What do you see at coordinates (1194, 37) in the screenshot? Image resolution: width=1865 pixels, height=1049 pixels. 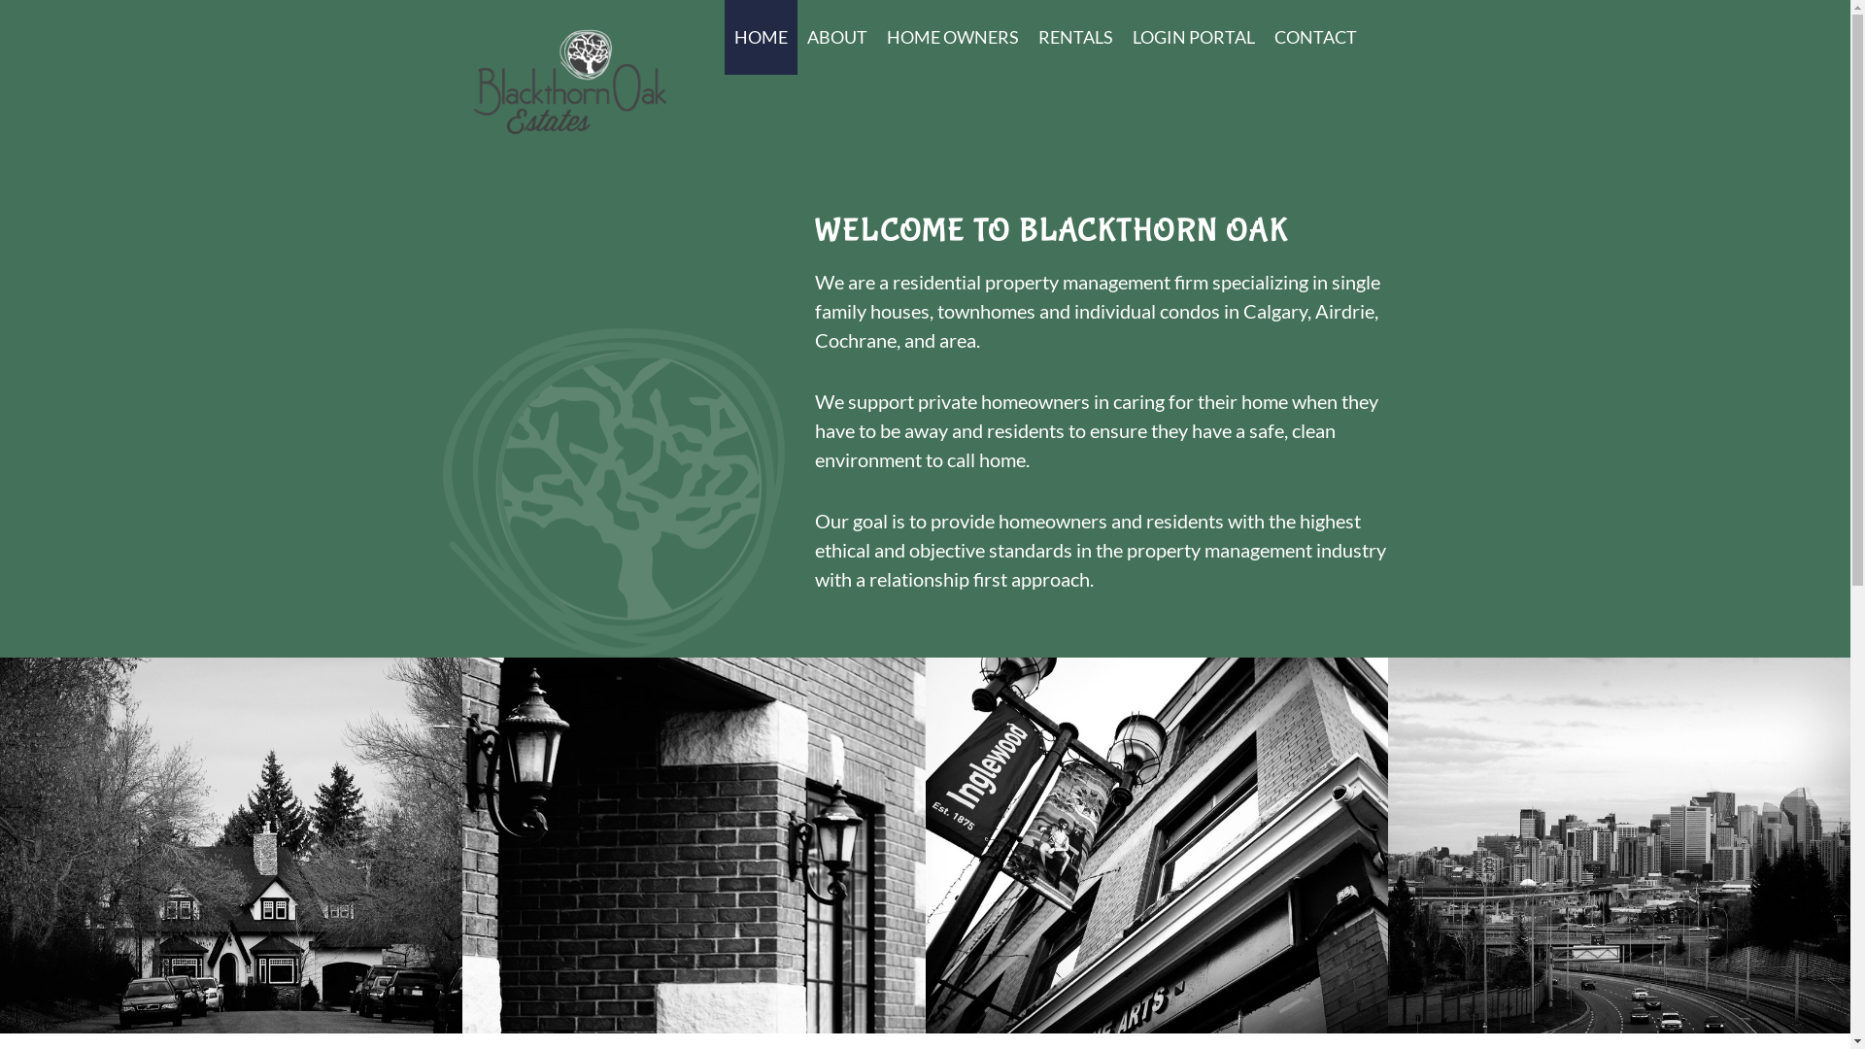 I see `LOGIN PORTAL` at bounding box center [1194, 37].